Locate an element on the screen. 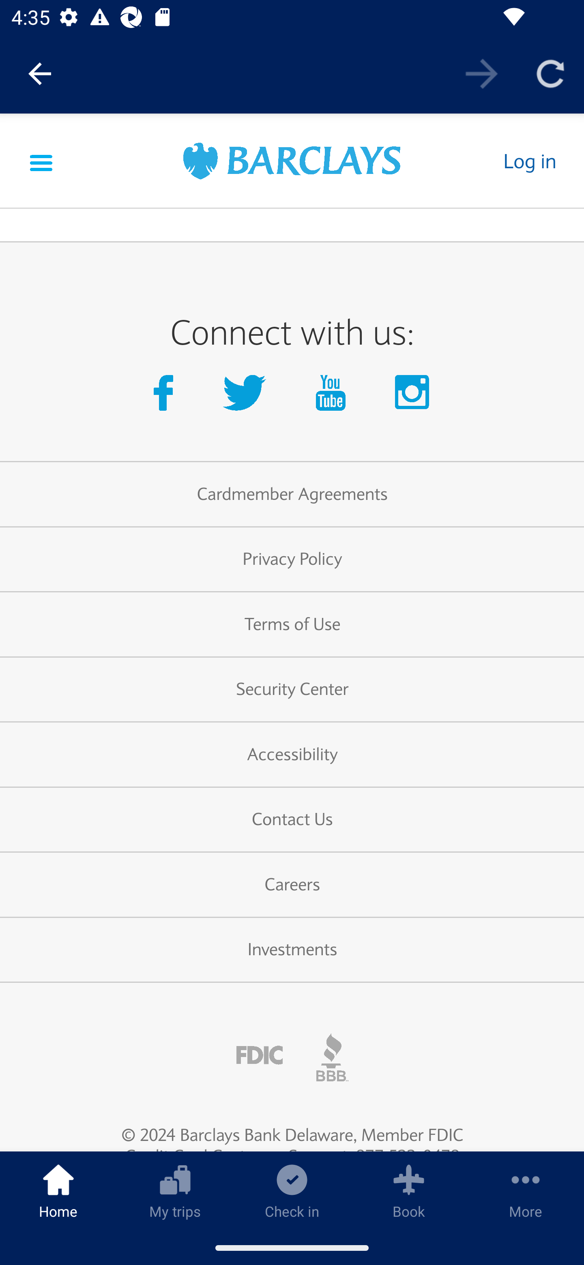 The width and height of the screenshot is (584, 1265). Careers is located at coordinates (292, 885).